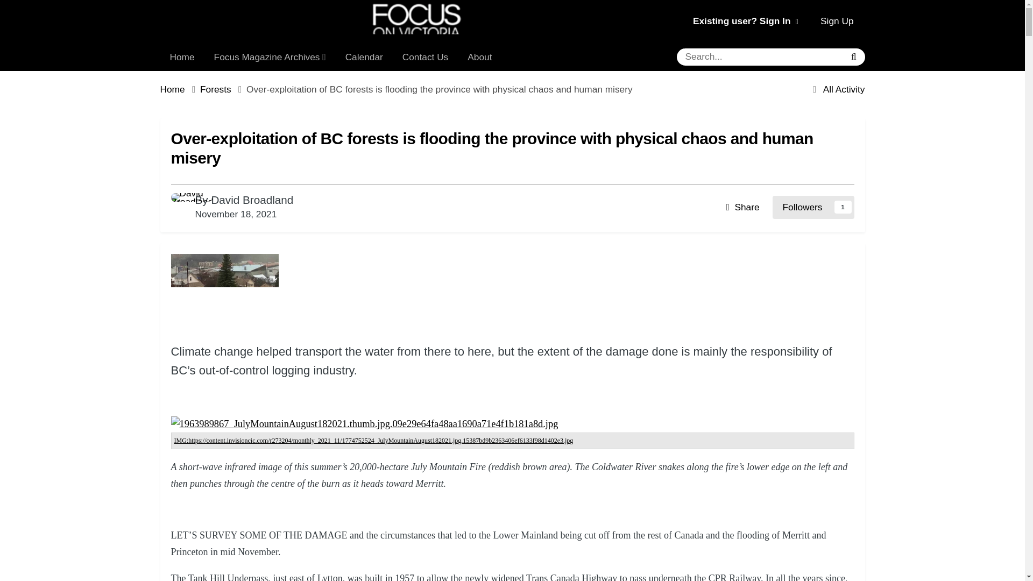  Describe the element at coordinates (479, 56) in the screenshot. I see `About` at that location.